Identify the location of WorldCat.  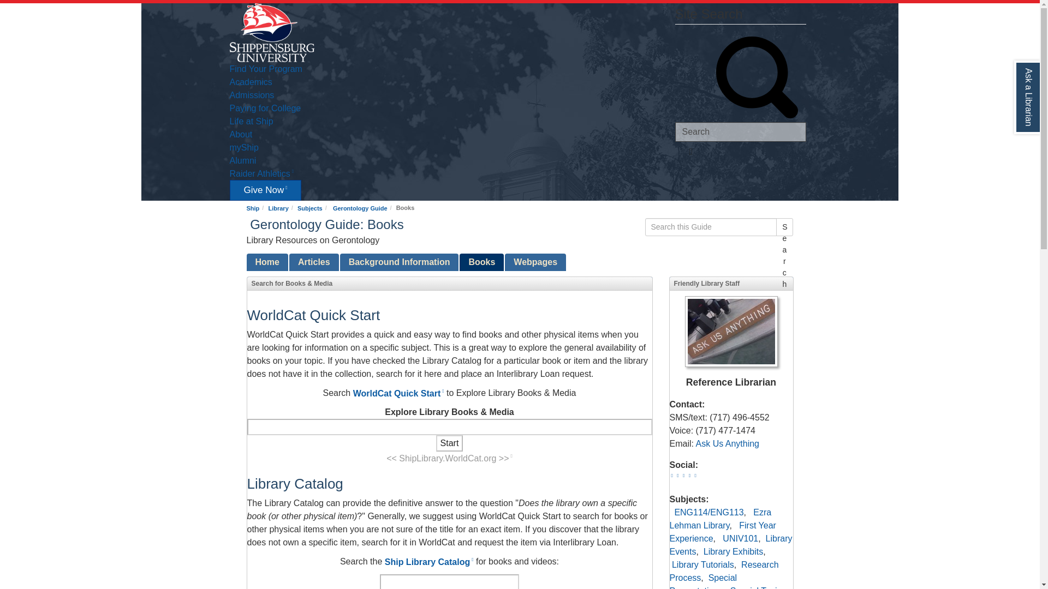
(449, 458).